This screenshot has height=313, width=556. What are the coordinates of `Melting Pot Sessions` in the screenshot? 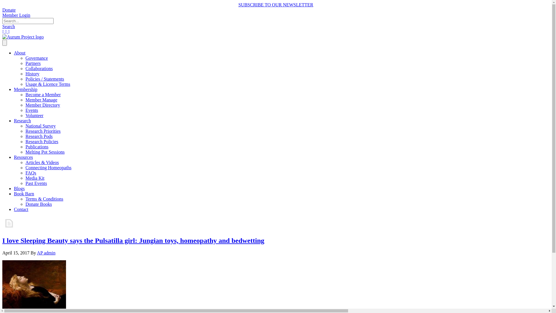 It's located at (45, 152).